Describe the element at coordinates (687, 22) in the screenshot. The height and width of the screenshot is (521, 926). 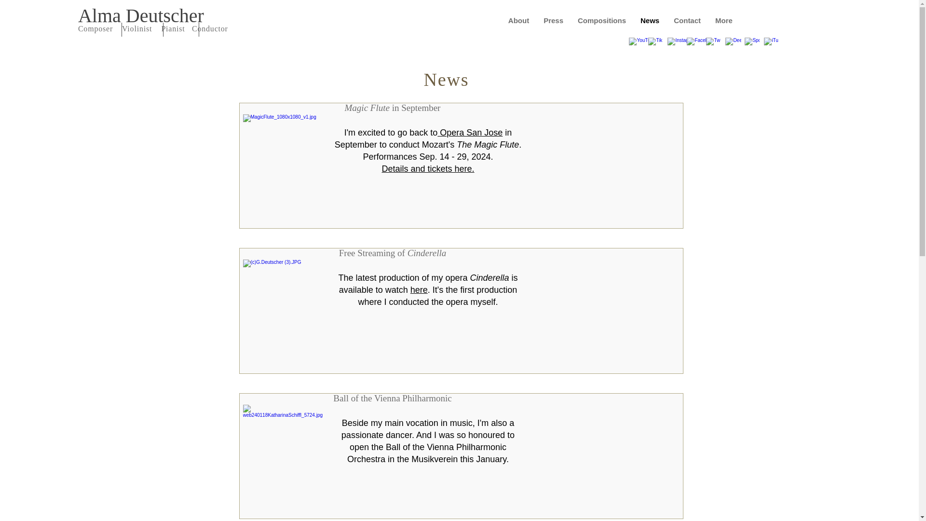
I see `Contact` at that location.